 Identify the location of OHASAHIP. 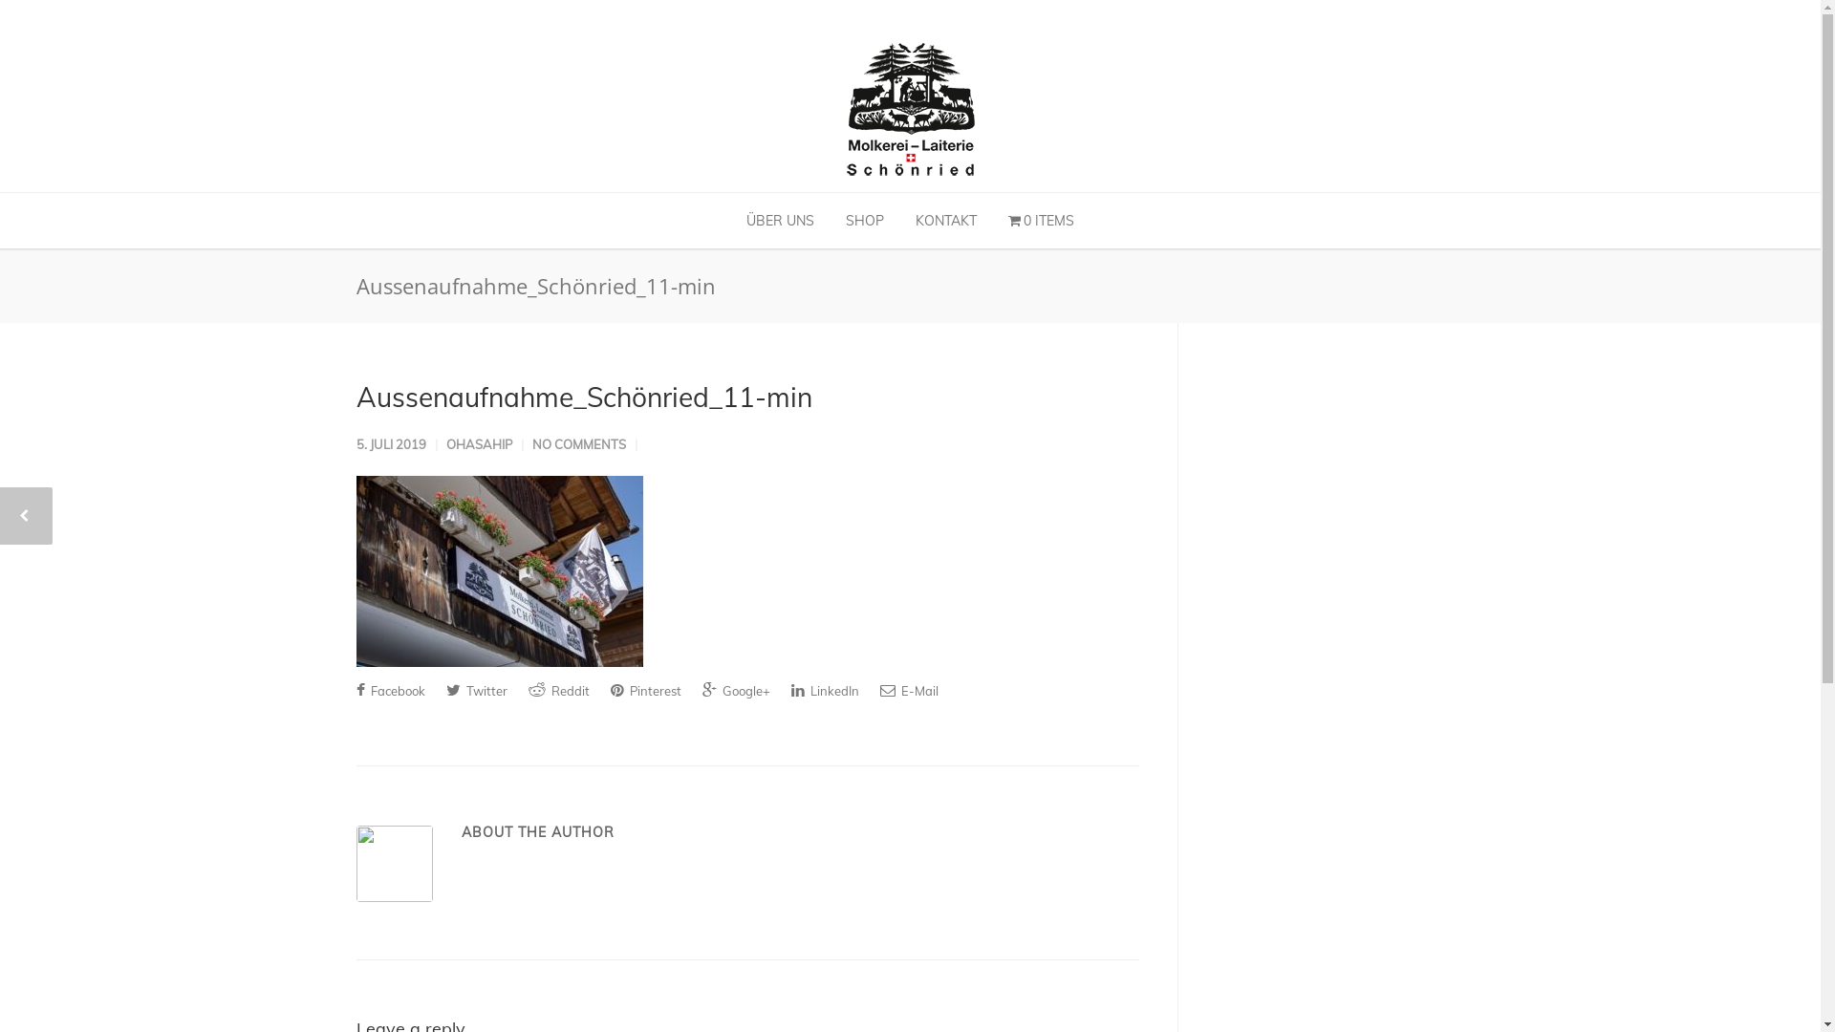
(478, 444).